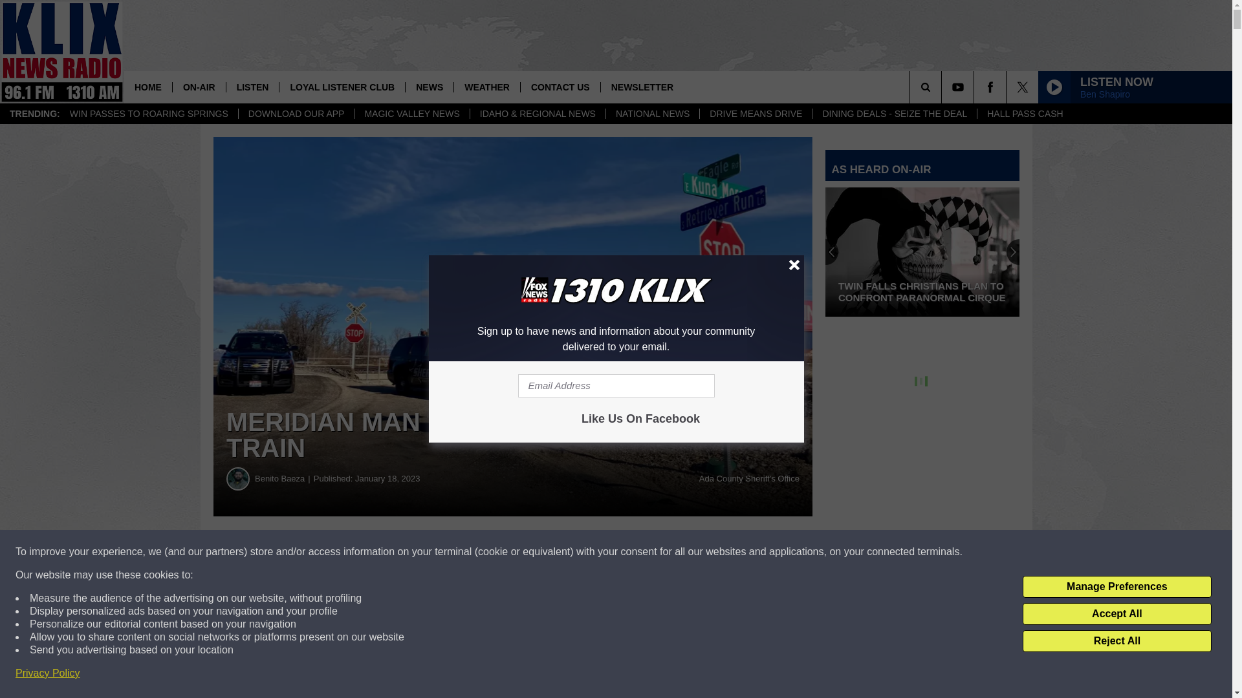  Describe the element at coordinates (943, 87) in the screenshot. I see `SEARCH` at that location.